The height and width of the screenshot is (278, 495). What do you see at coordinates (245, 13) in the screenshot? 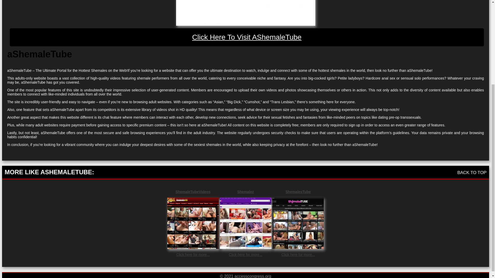
I see `aShemaleTube` at bounding box center [245, 13].